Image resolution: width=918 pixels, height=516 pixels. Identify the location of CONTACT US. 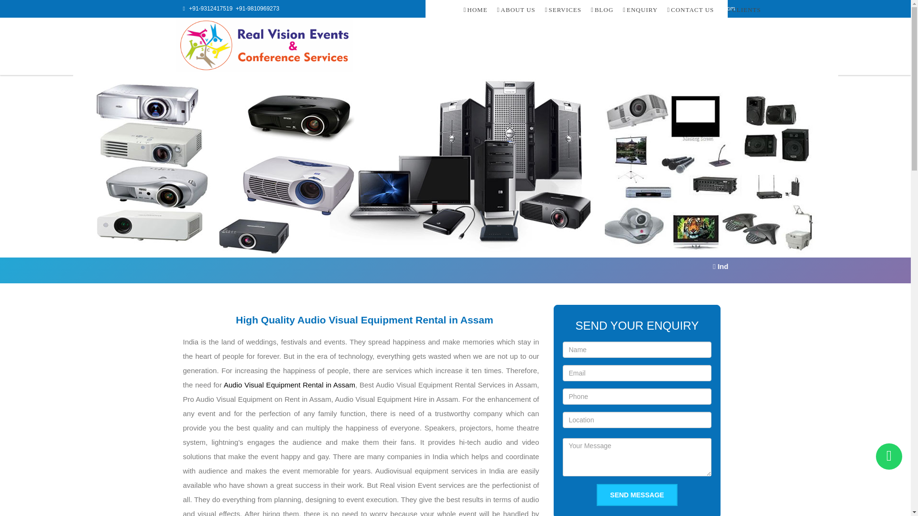
(690, 11).